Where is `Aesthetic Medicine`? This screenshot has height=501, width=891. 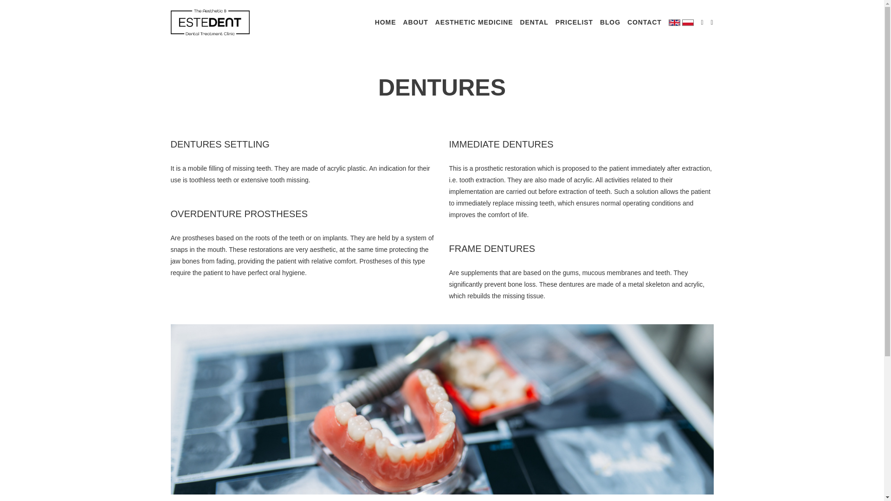 Aesthetic Medicine is located at coordinates (474, 22).